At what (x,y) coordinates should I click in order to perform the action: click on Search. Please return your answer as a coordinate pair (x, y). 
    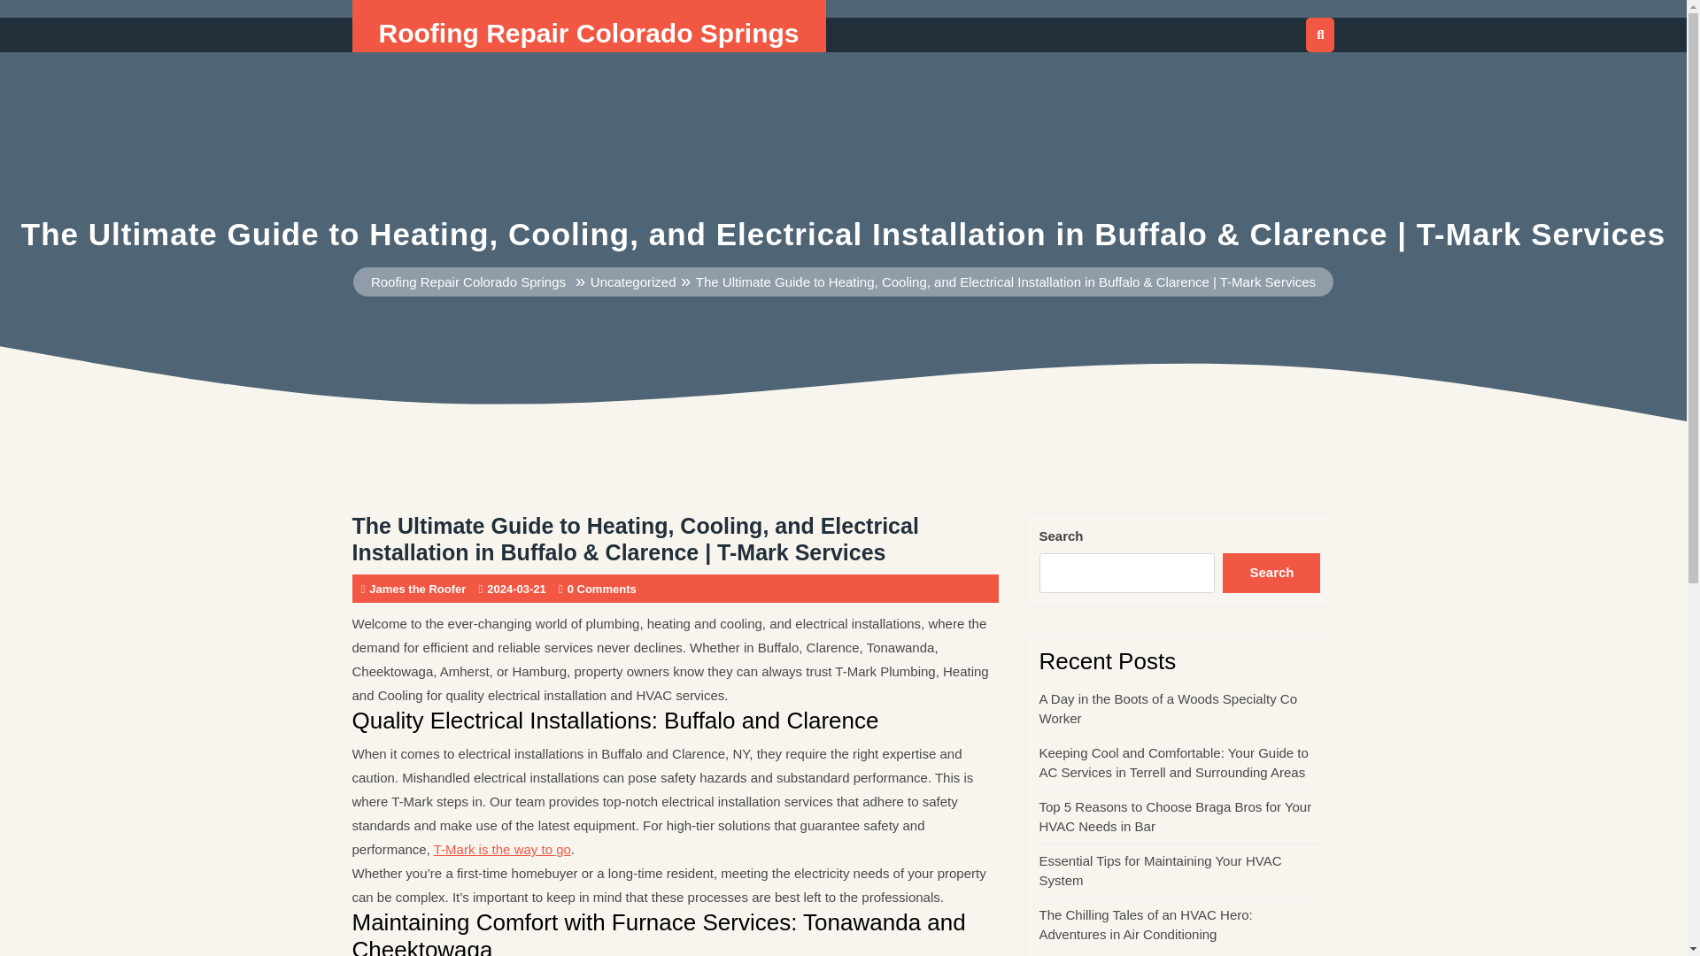
    Looking at the image, I should click on (1271, 574).